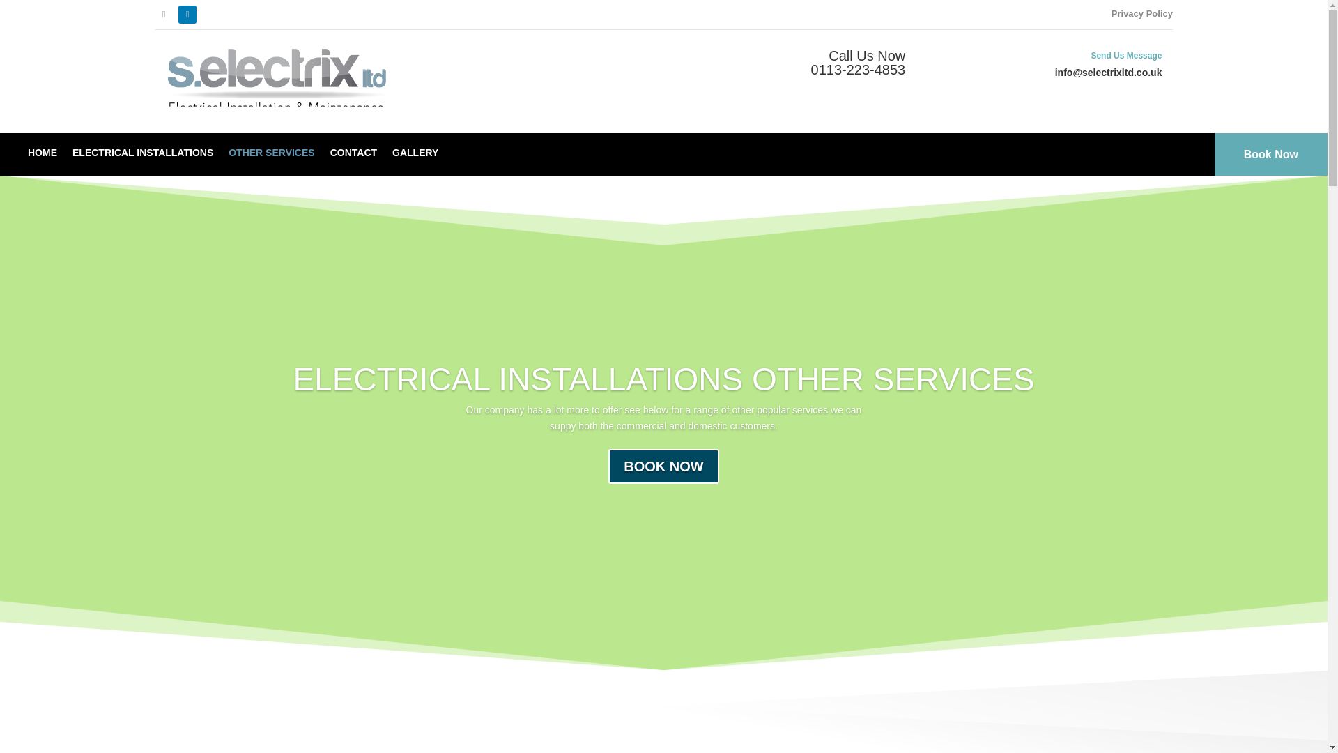  Describe the element at coordinates (1142, 15) in the screenshot. I see `Privacy Policy` at that location.